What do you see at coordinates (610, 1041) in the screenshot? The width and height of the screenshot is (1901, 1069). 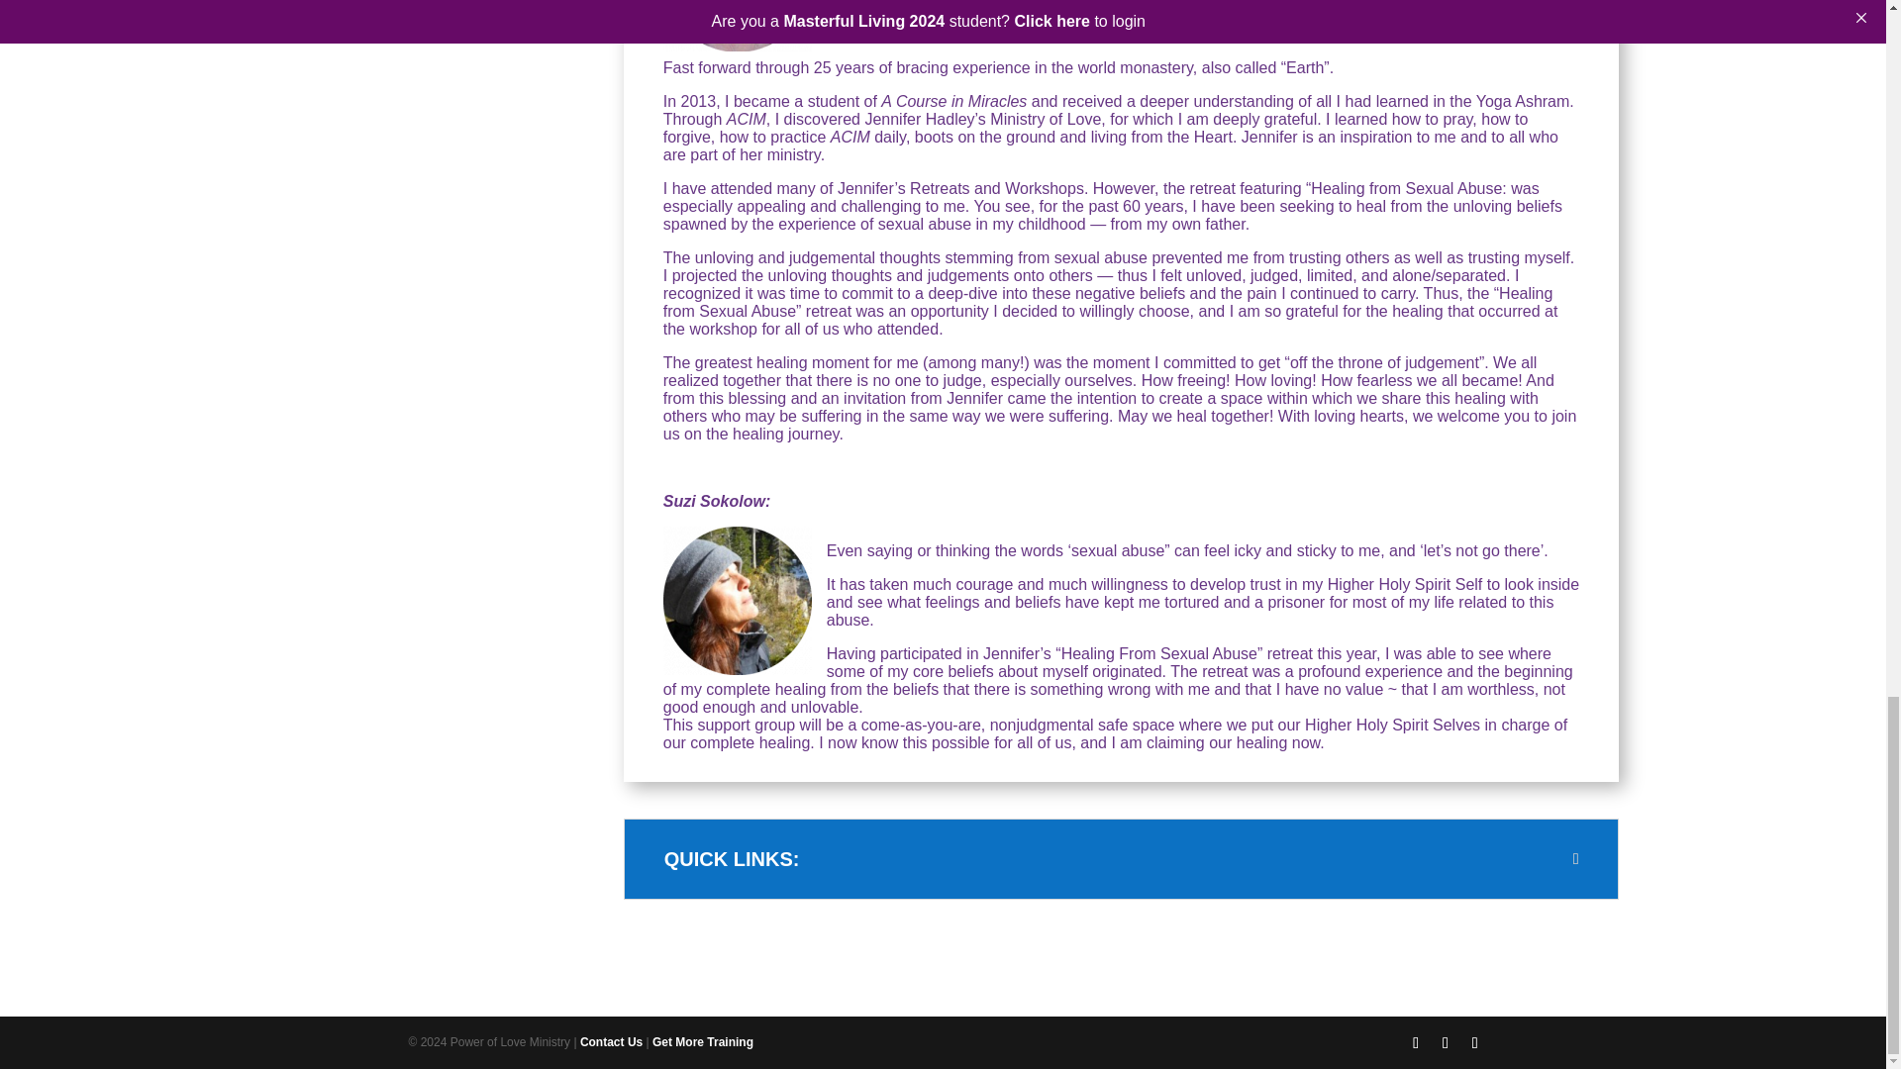 I see `Contact Us` at bounding box center [610, 1041].